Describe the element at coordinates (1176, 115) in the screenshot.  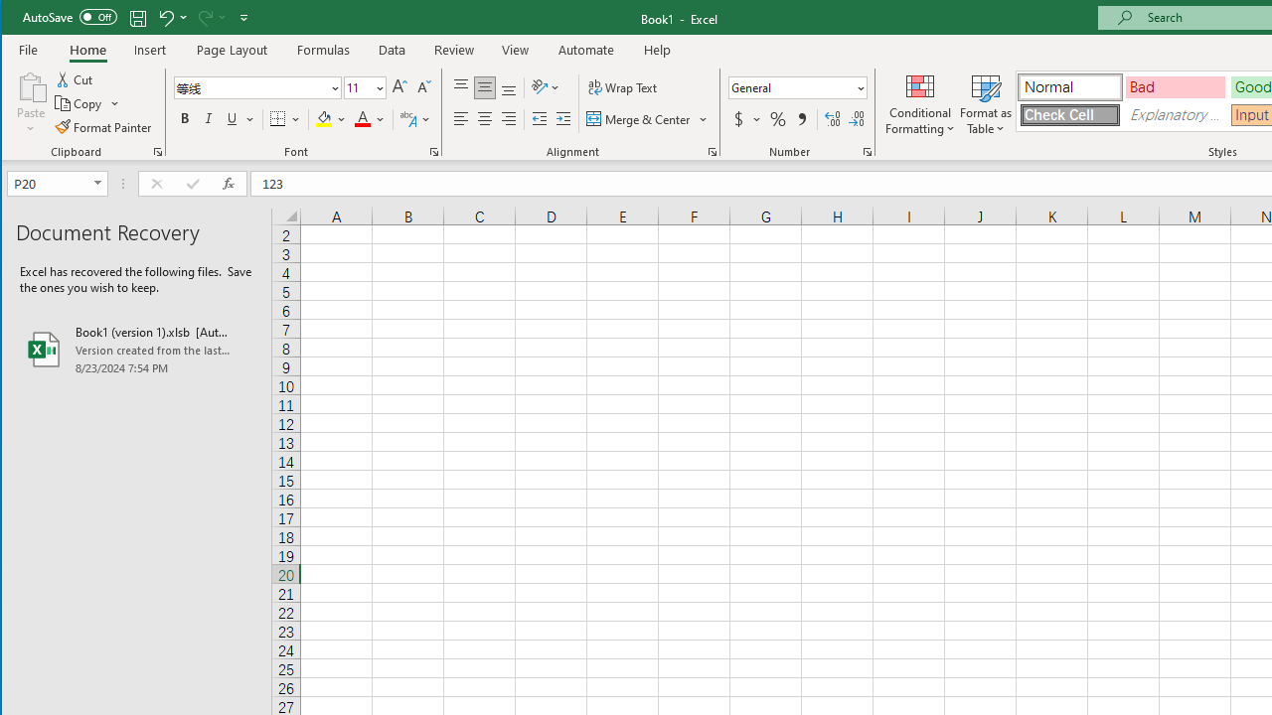
I see `Explanatory Text` at that location.